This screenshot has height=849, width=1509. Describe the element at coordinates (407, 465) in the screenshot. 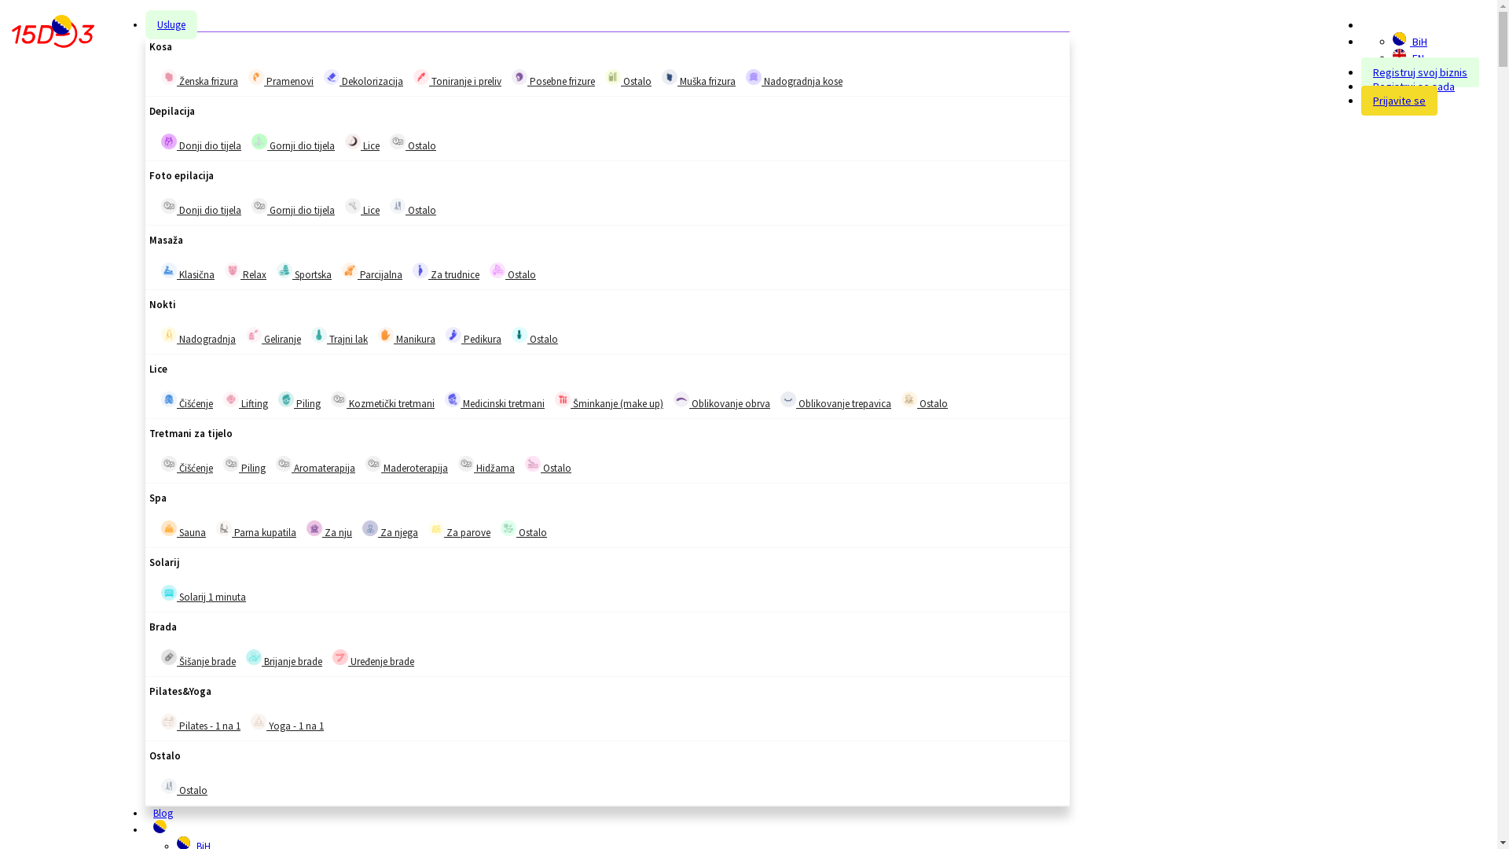

I see `Maderoterapija` at that location.